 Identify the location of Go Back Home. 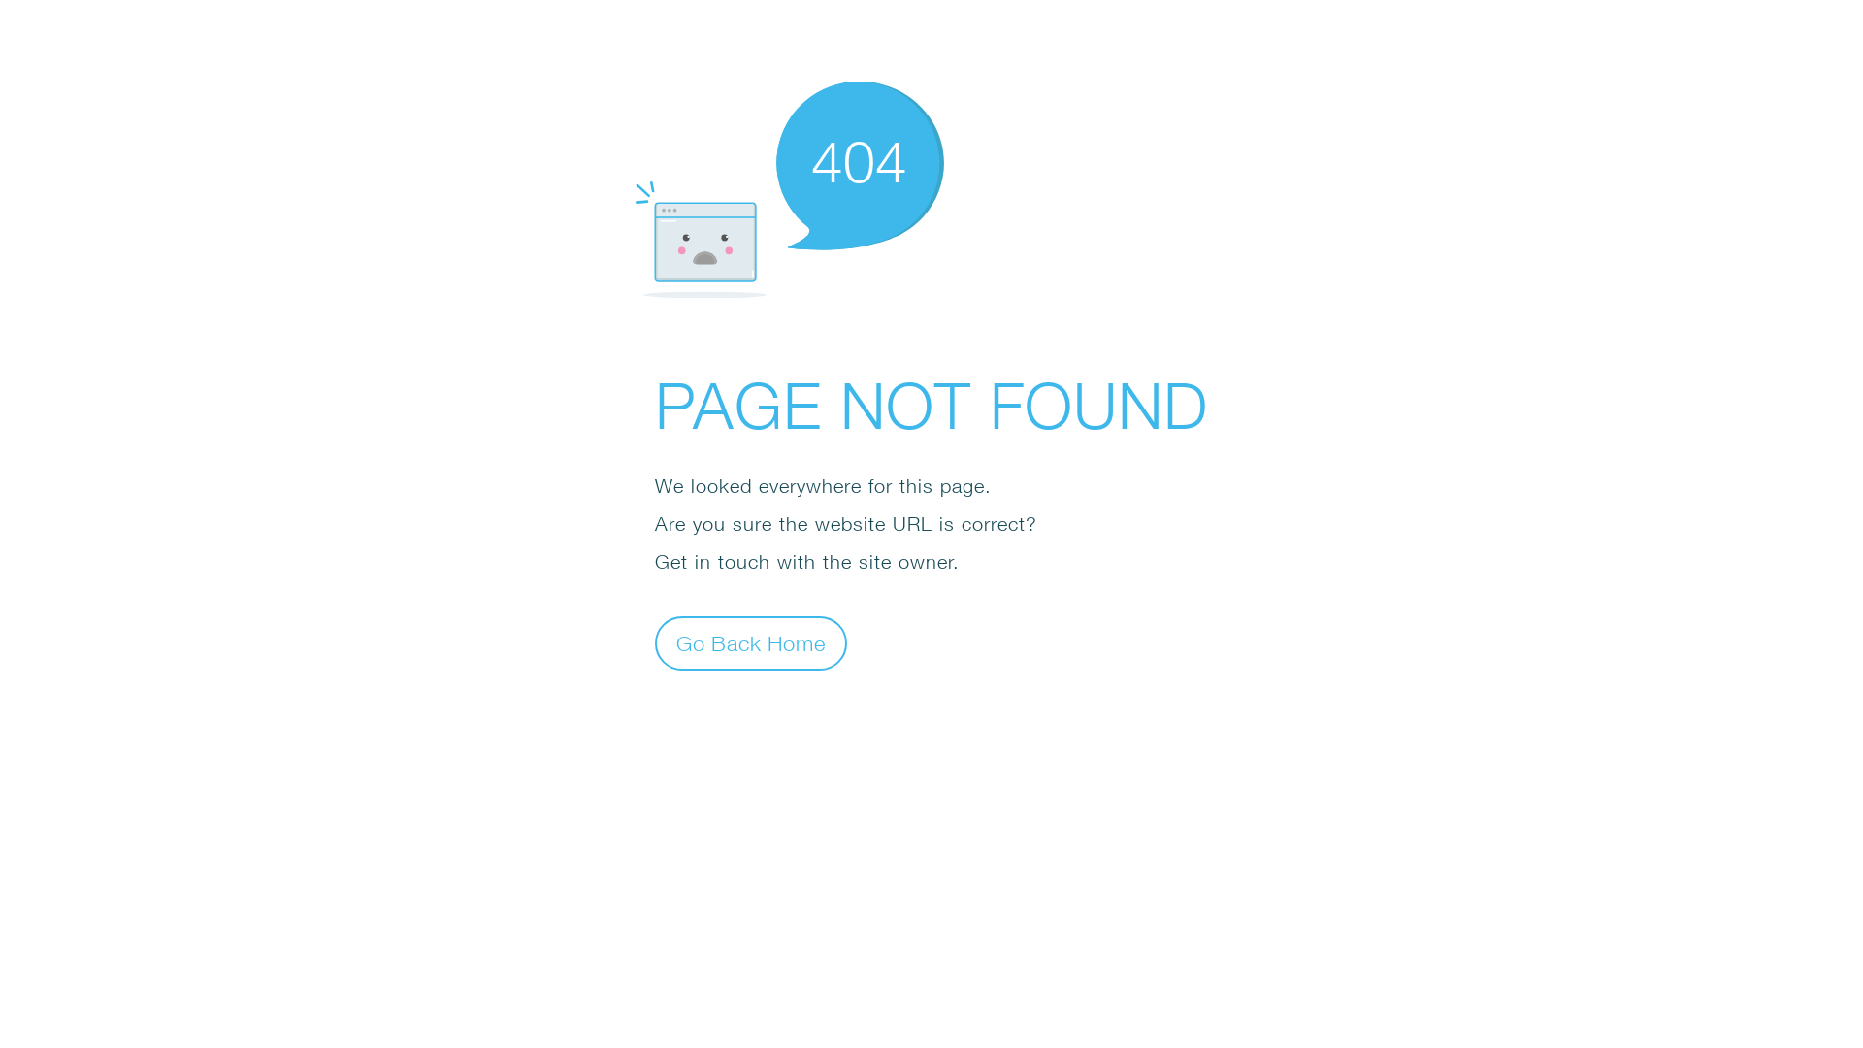
(751, 642).